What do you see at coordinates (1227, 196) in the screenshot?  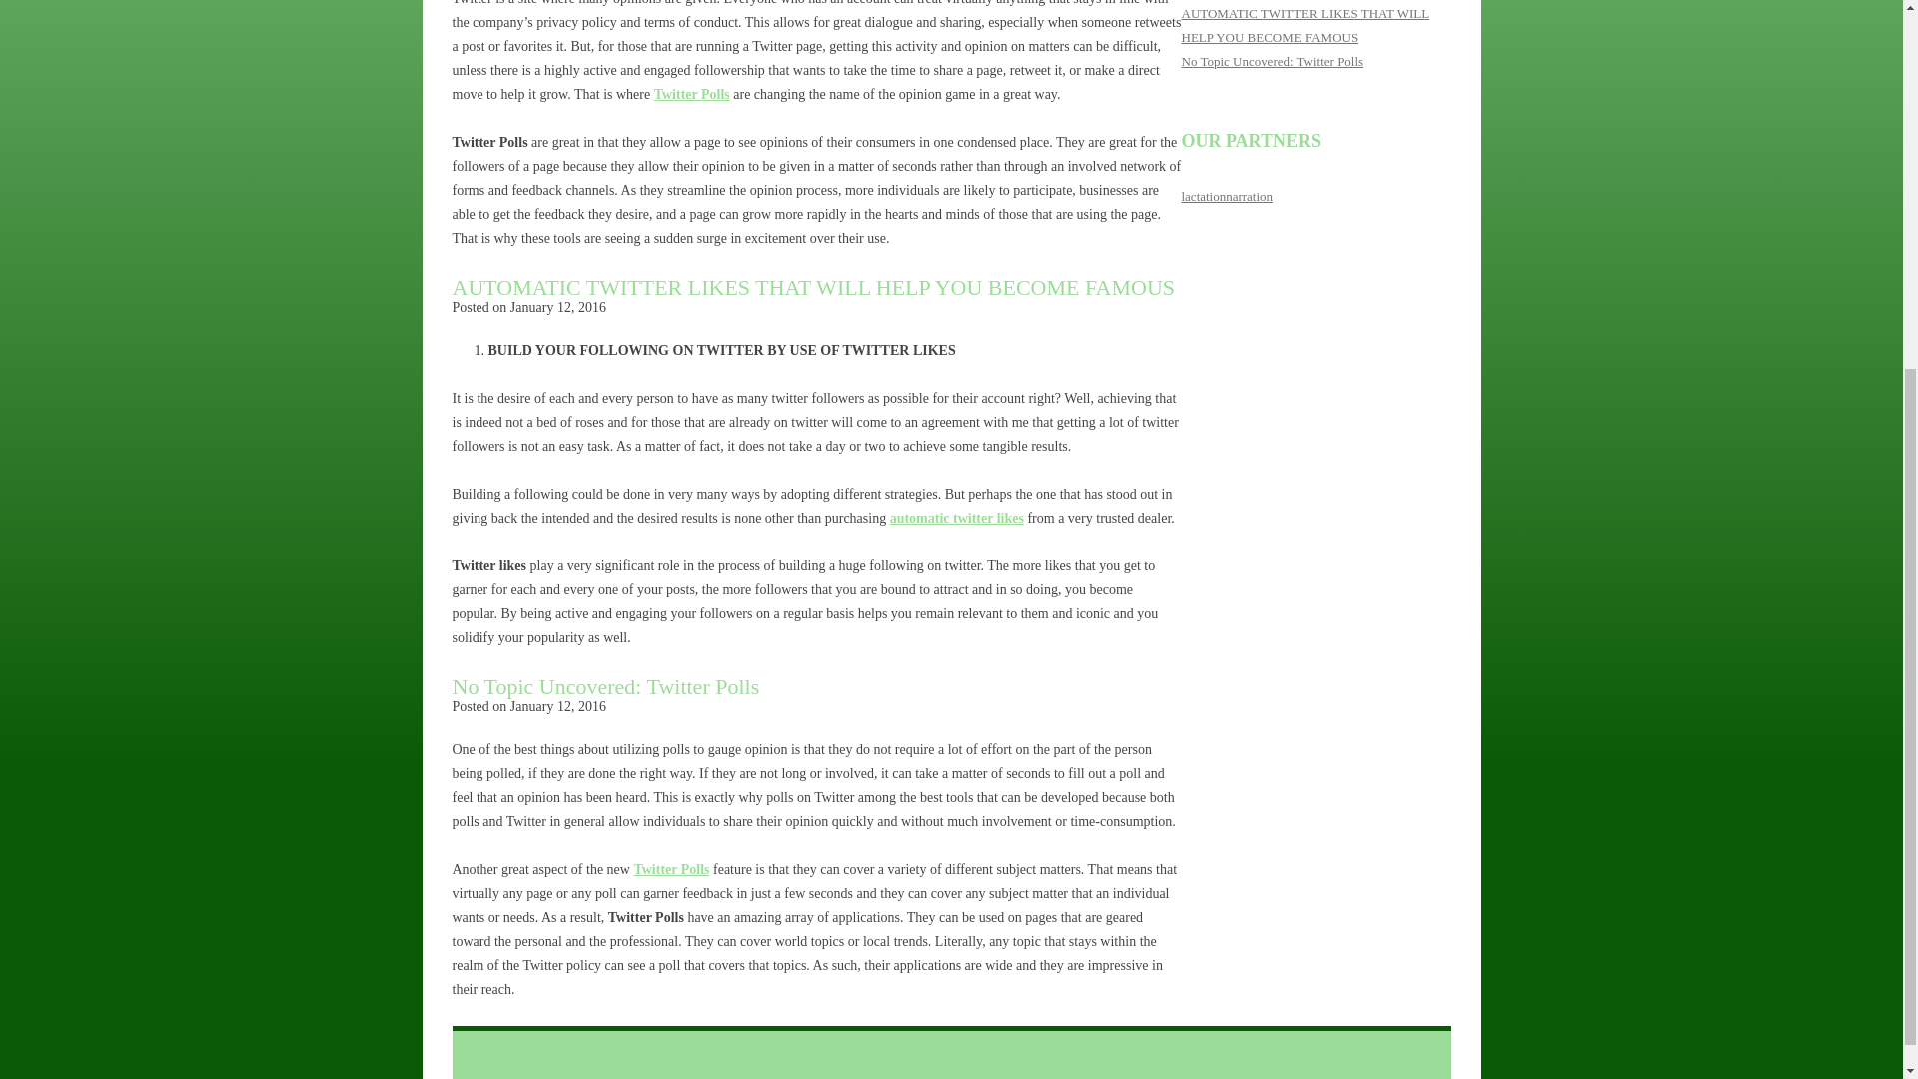 I see `lactationnarration` at bounding box center [1227, 196].